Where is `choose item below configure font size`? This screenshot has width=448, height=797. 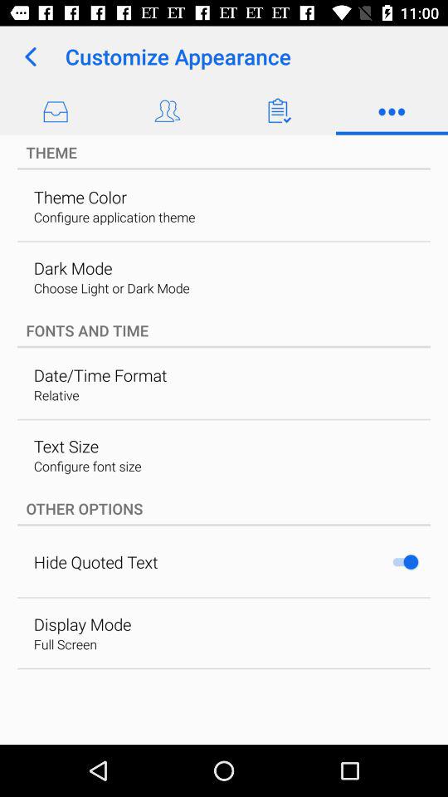 choose item below configure font size is located at coordinates (224, 508).